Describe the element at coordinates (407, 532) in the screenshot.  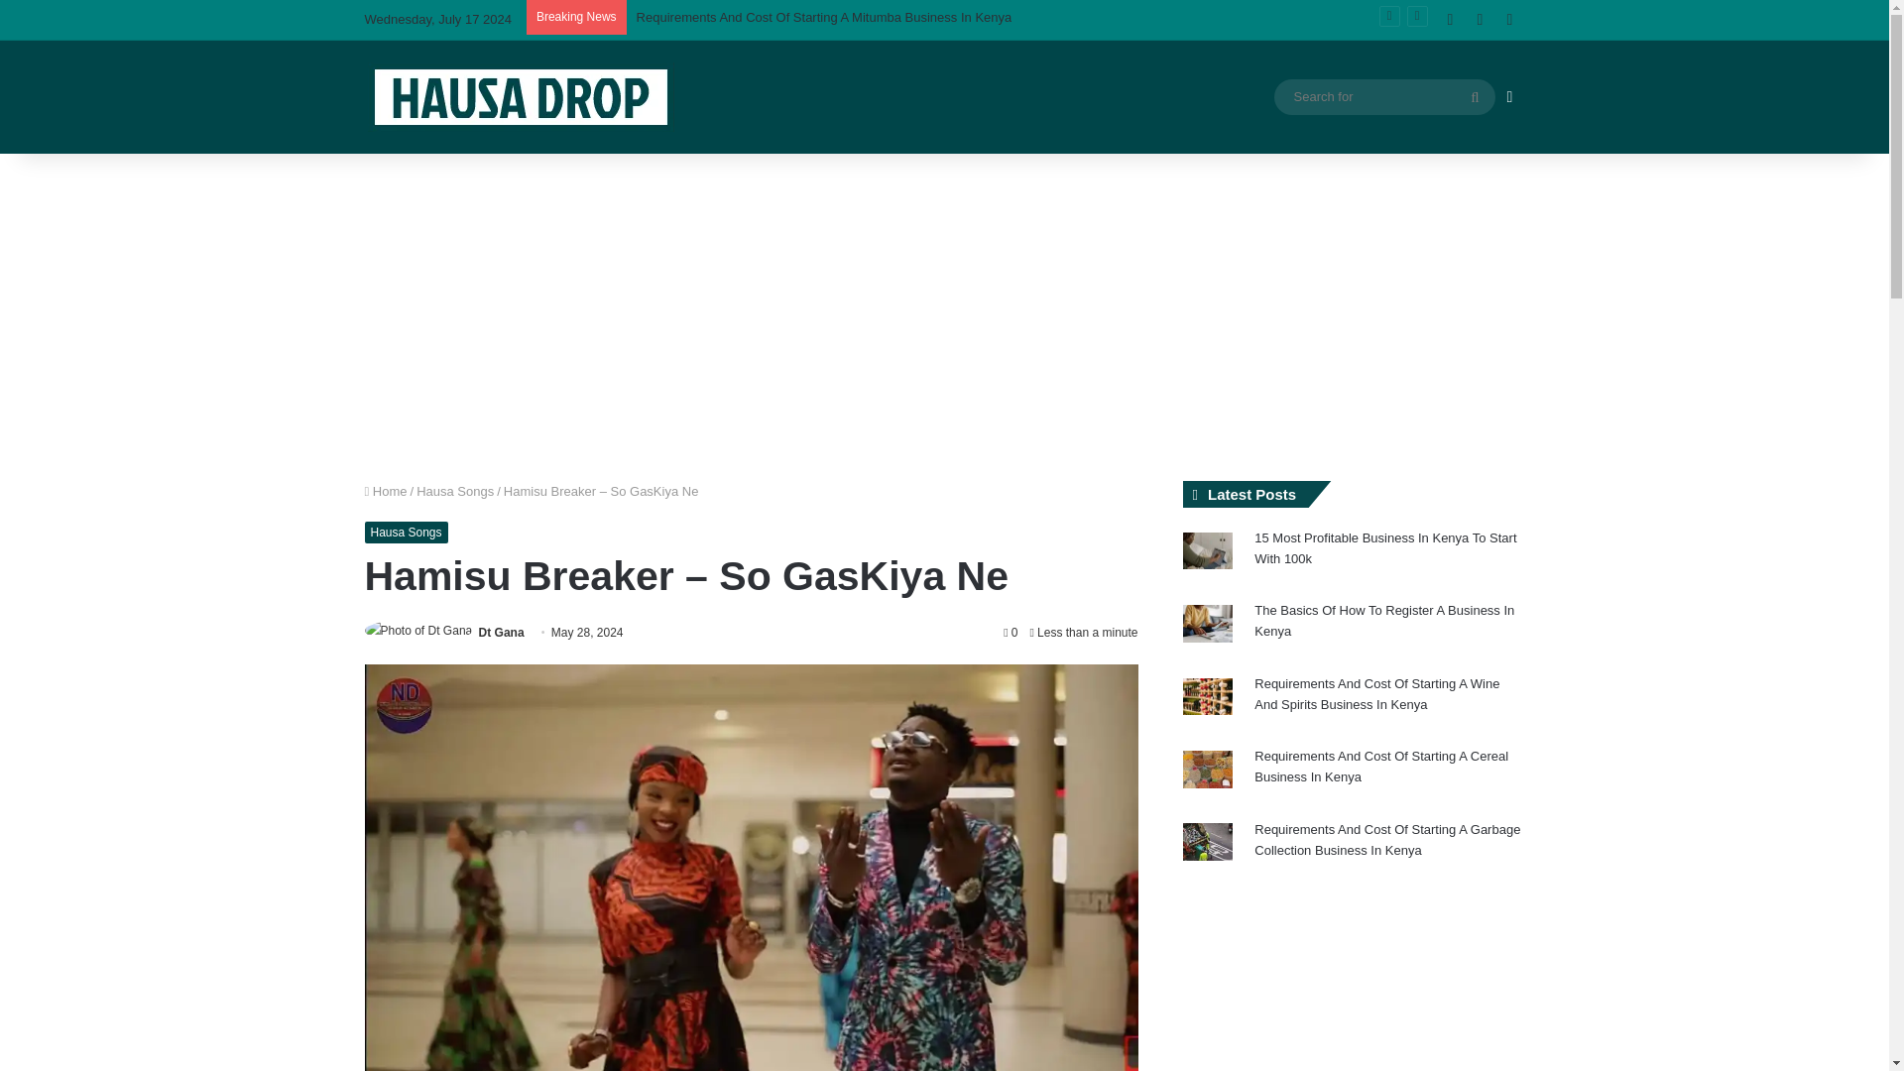
I see `Hausa Songs` at that location.